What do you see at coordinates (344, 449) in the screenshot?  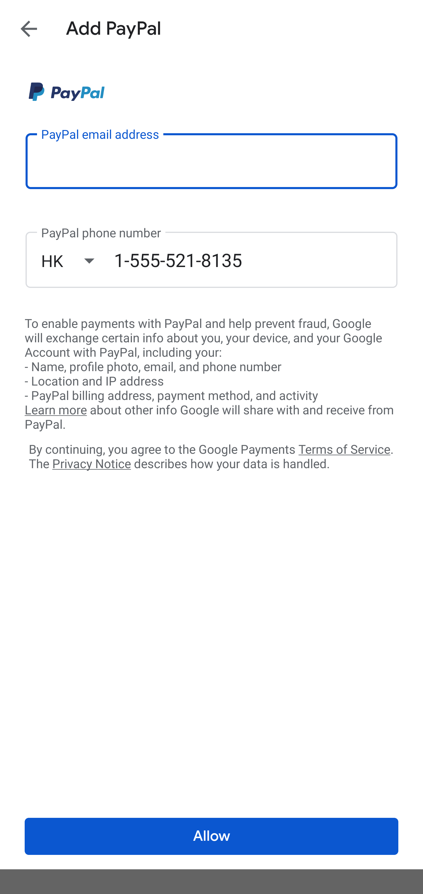 I see `Terms of Service` at bounding box center [344, 449].